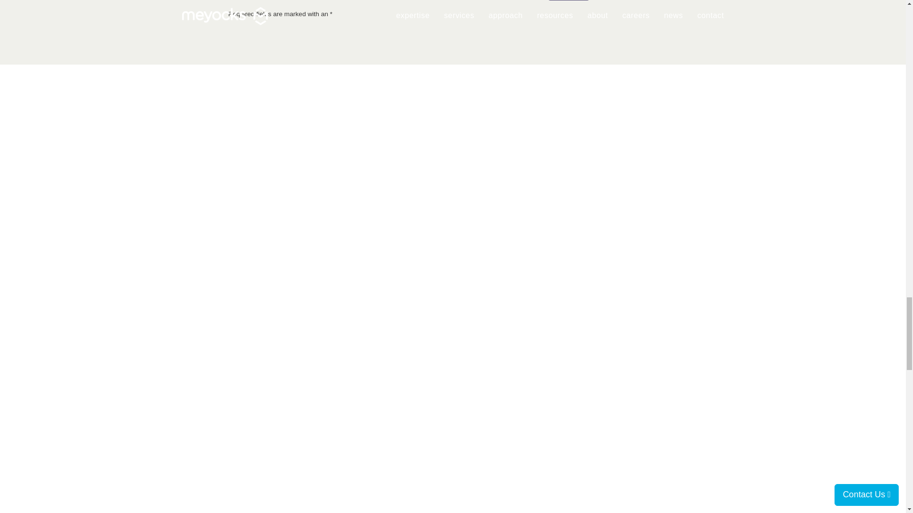 The height and width of the screenshot is (513, 913). What do you see at coordinates (453, 475) in the screenshot?
I see `View case study` at bounding box center [453, 475].